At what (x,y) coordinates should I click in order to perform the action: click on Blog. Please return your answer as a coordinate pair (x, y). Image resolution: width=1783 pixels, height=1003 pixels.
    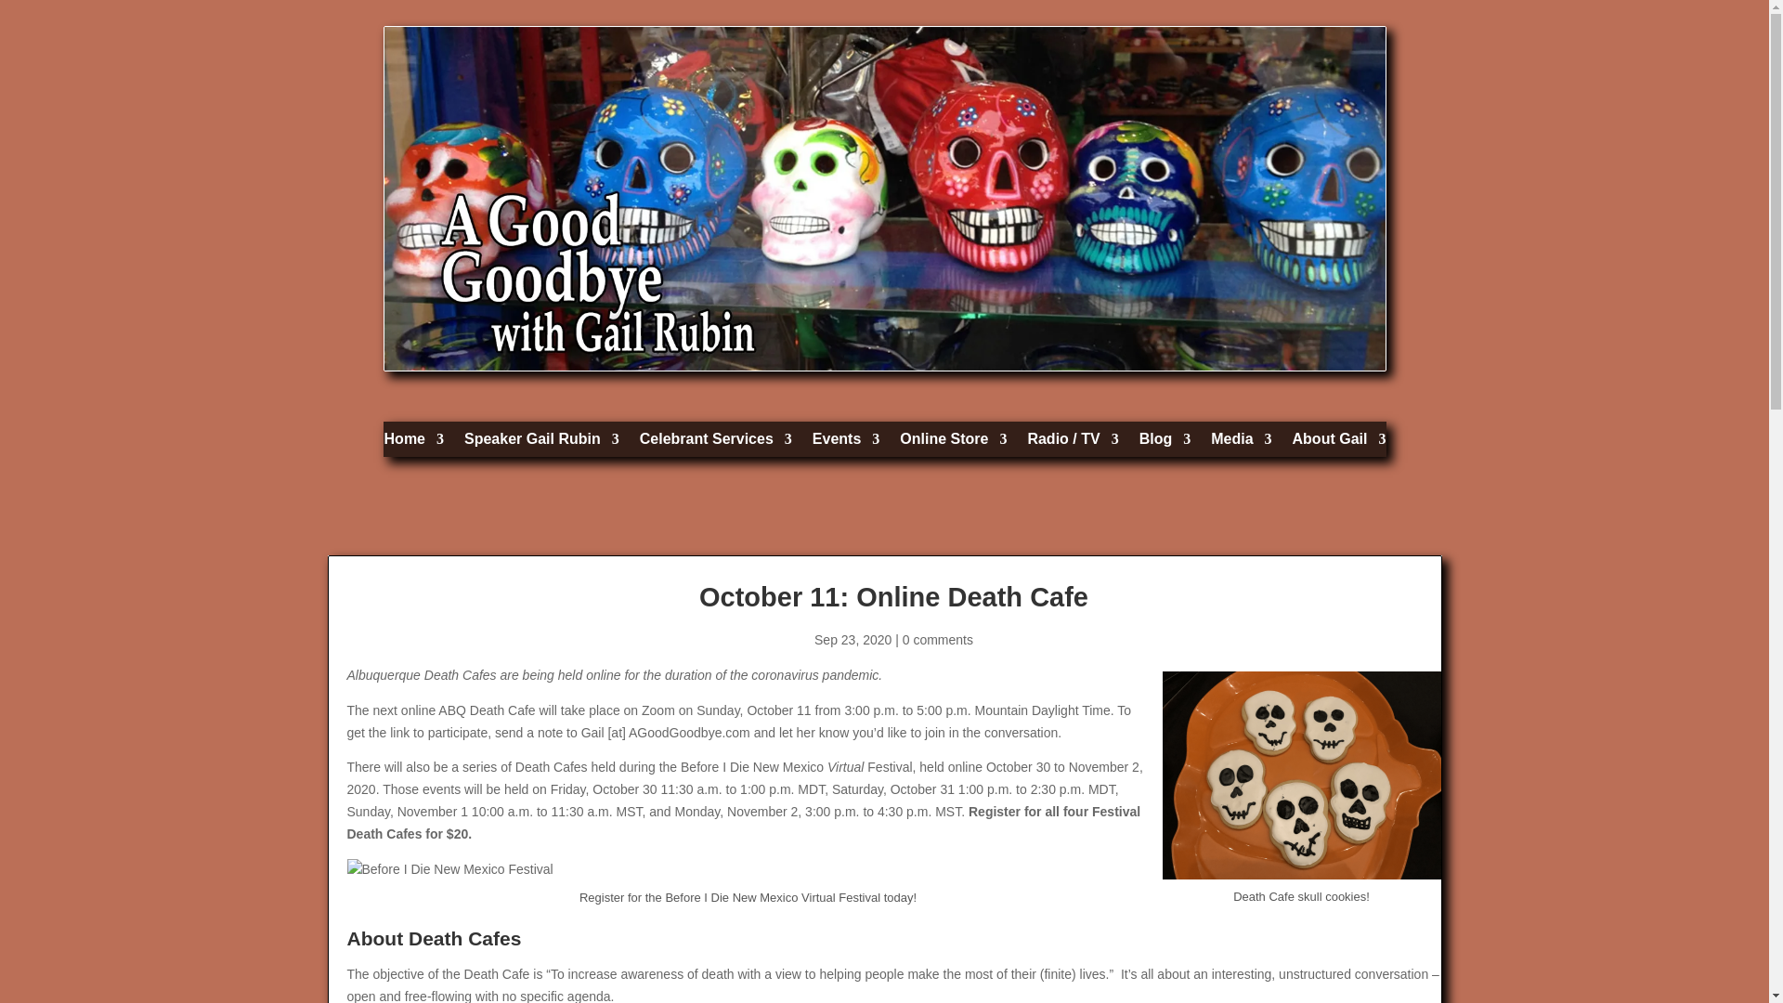
    Looking at the image, I should click on (1165, 443).